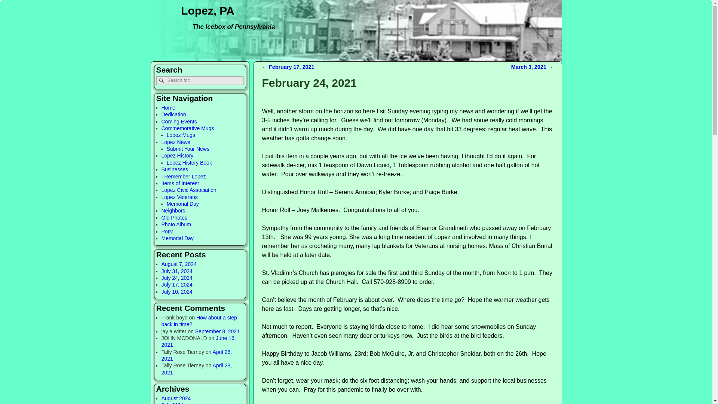  Describe the element at coordinates (199, 321) in the screenshot. I see `How about a step back in time?` at that location.